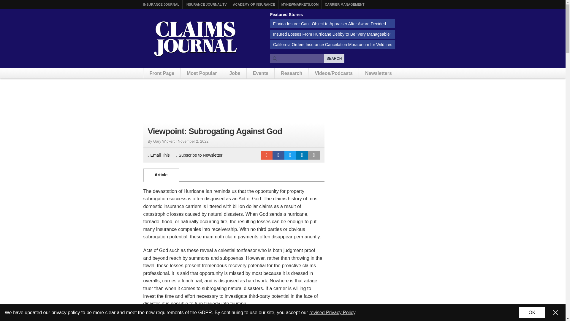 The height and width of the screenshot is (321, 570). I want to click on Most Popular, so click(202, 73).